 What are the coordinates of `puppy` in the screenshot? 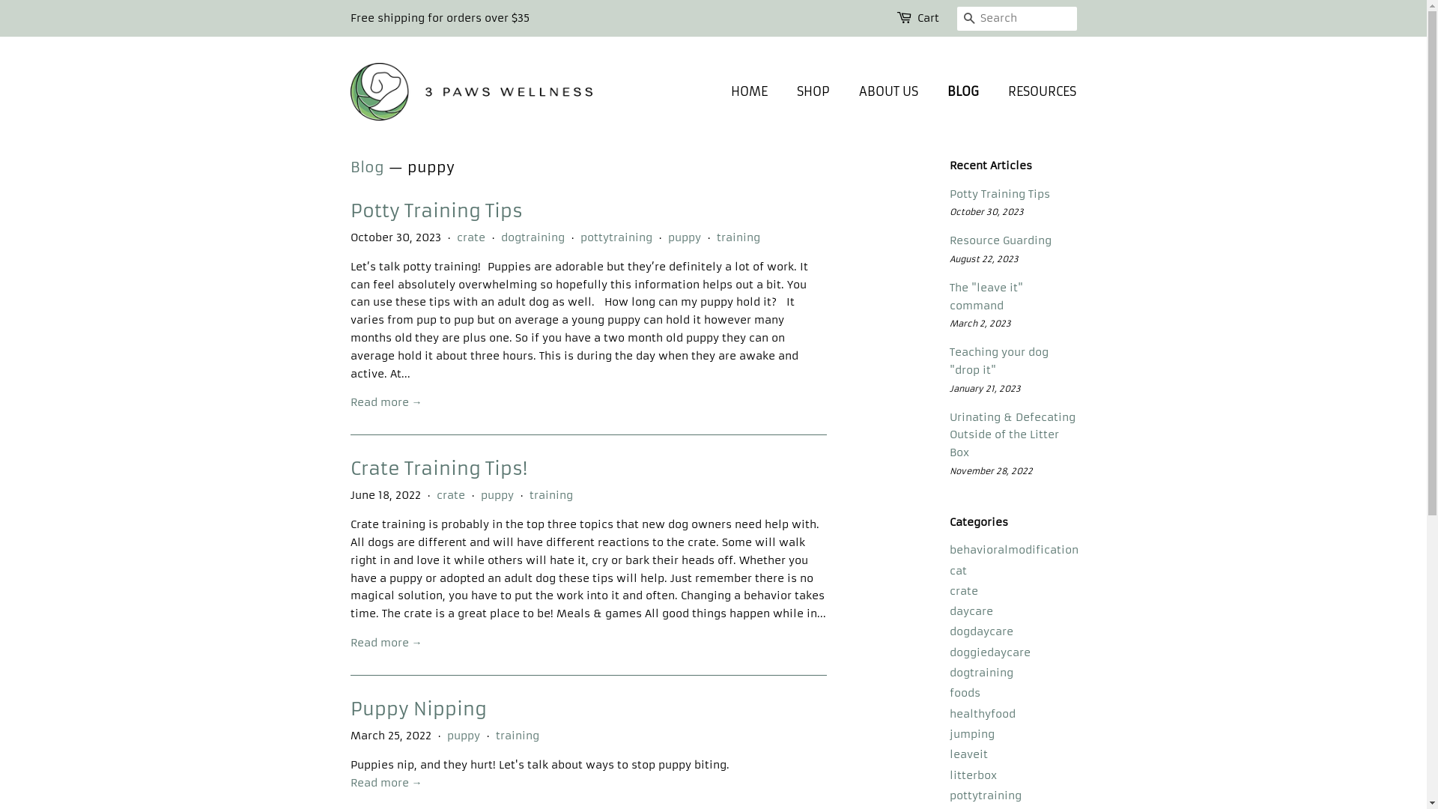 It's located at (497, 495).